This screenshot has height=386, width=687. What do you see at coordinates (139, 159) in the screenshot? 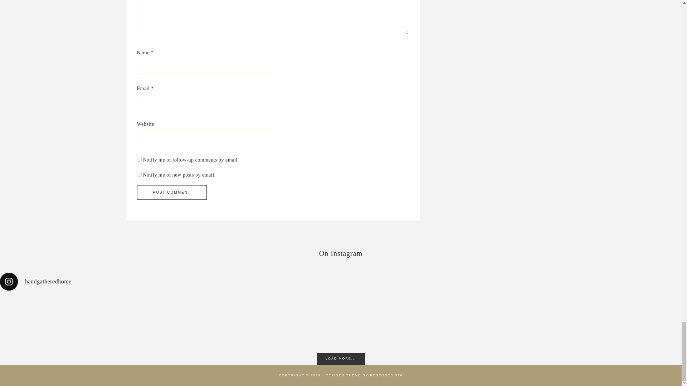
I see `subscribe` at bounding box center [139, 159].